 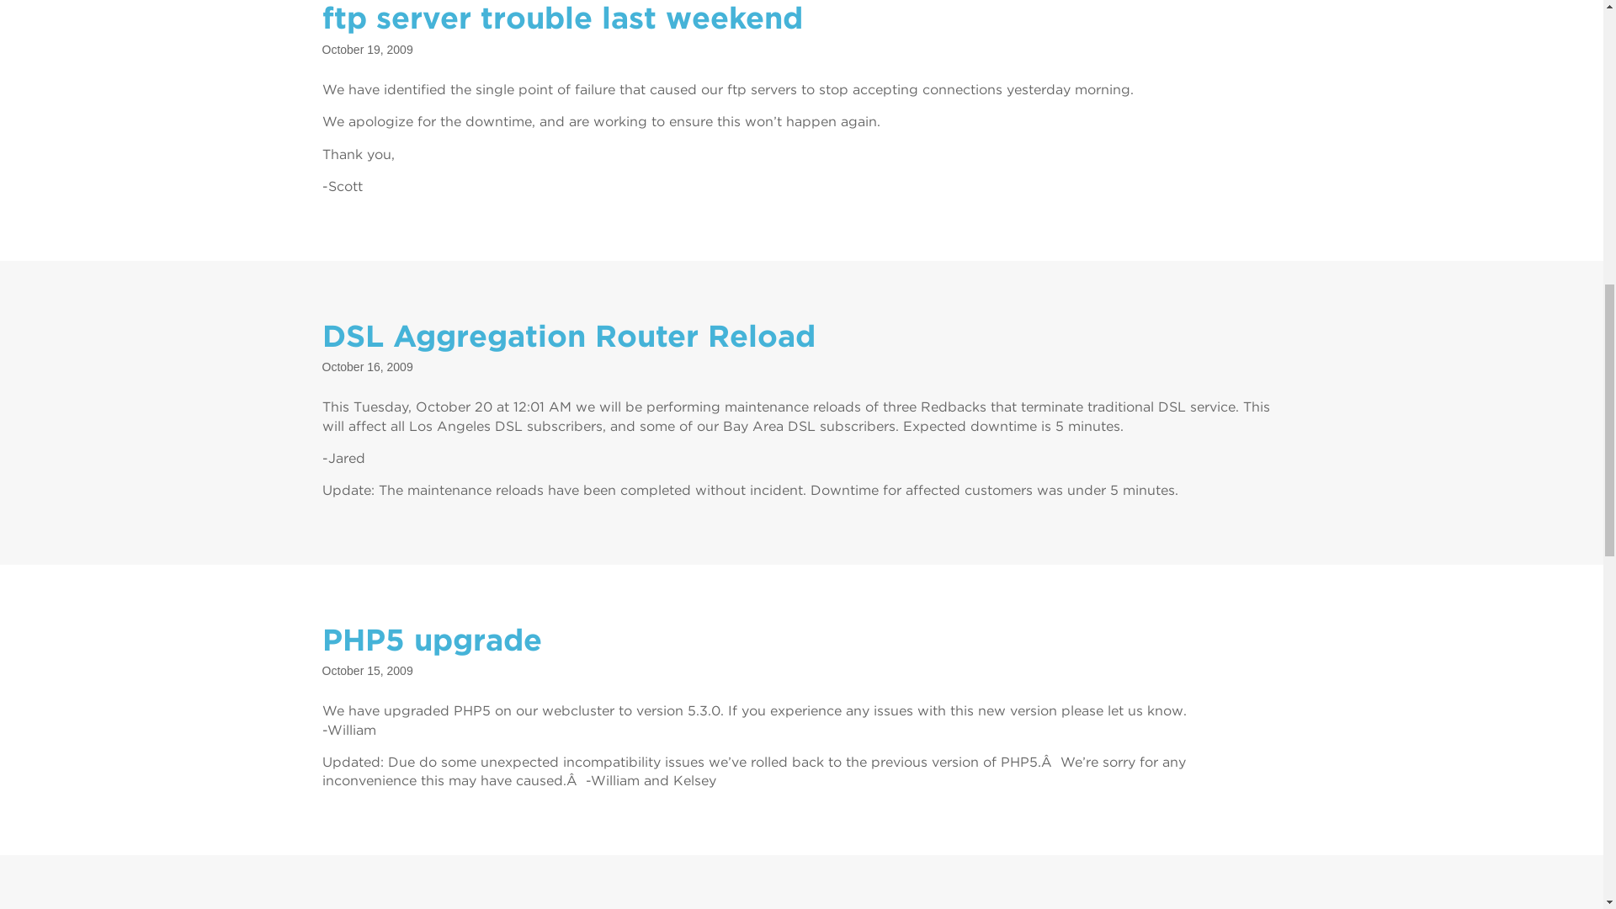 I want to click on October 15, 2009, so click(x=367, y=670).